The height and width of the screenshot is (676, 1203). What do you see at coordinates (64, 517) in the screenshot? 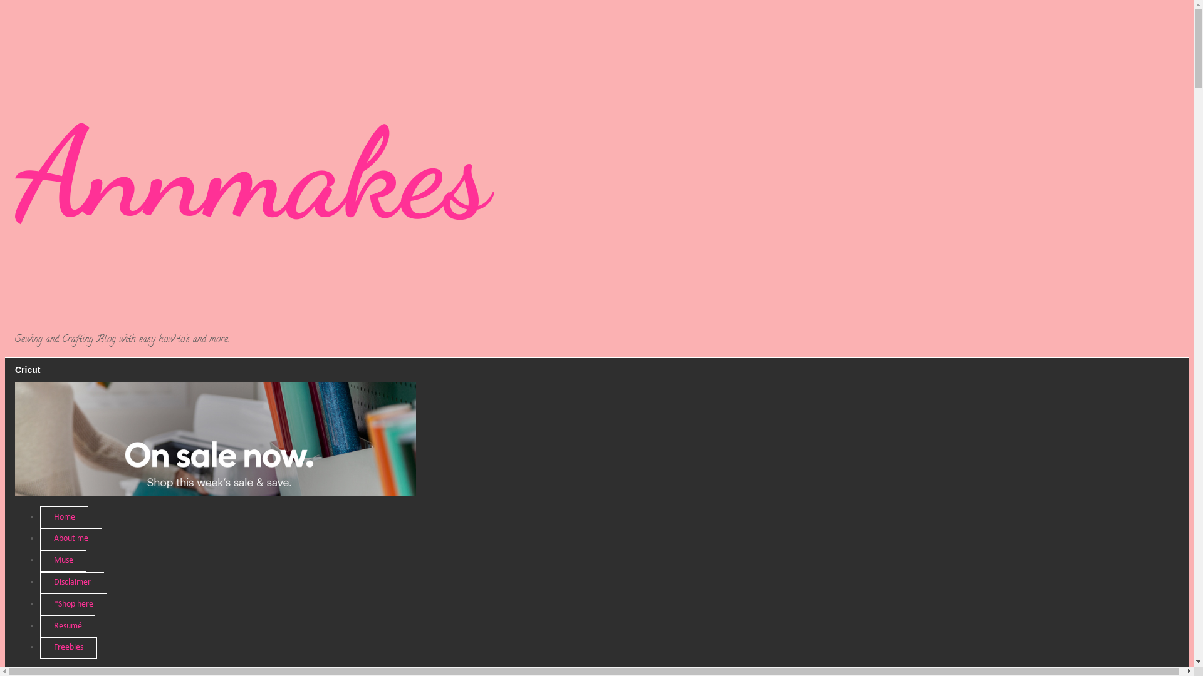
I see `Home` at bounding box center [64, 517].